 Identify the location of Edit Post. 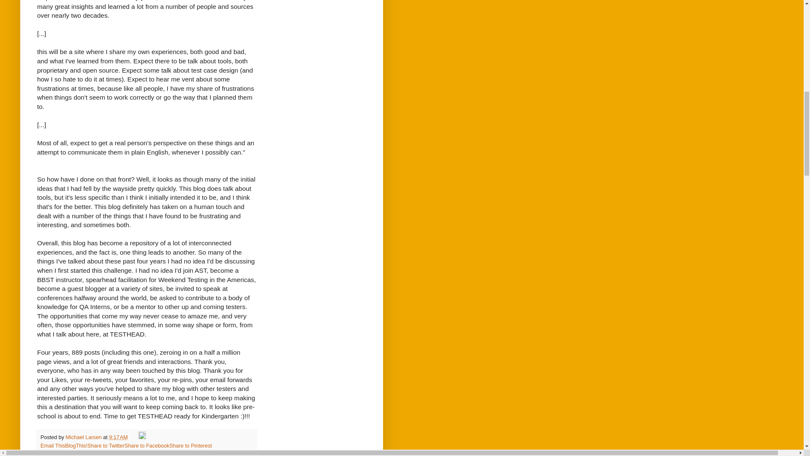
(142, 437).